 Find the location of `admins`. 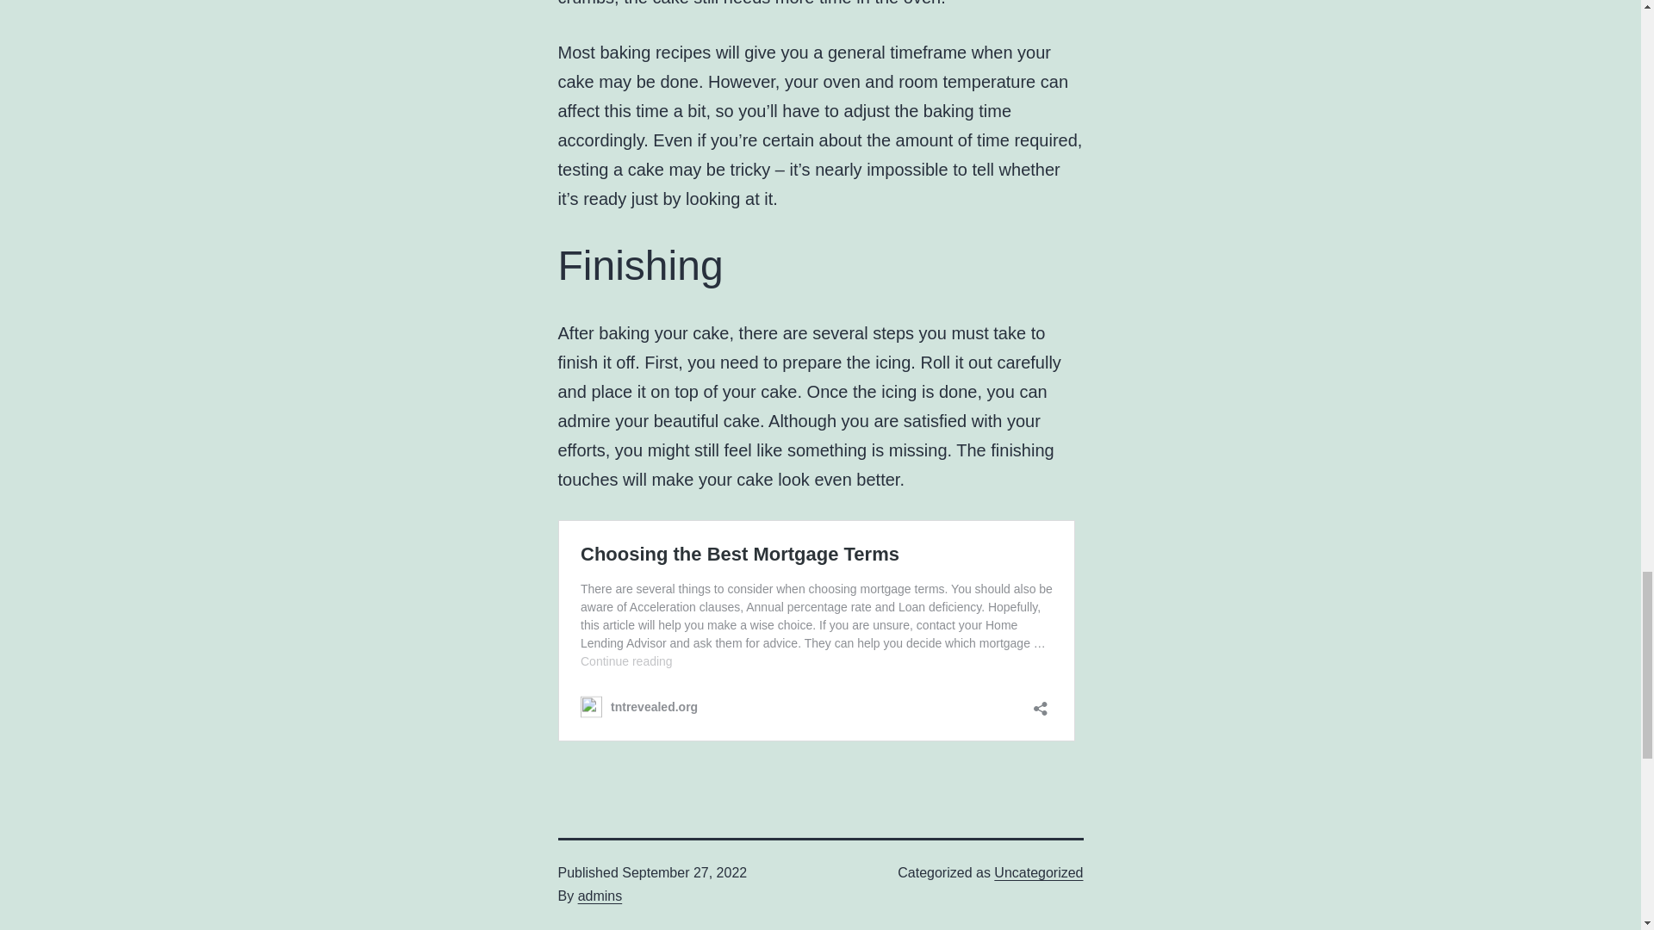

admins is located at coordinates (600, 896).